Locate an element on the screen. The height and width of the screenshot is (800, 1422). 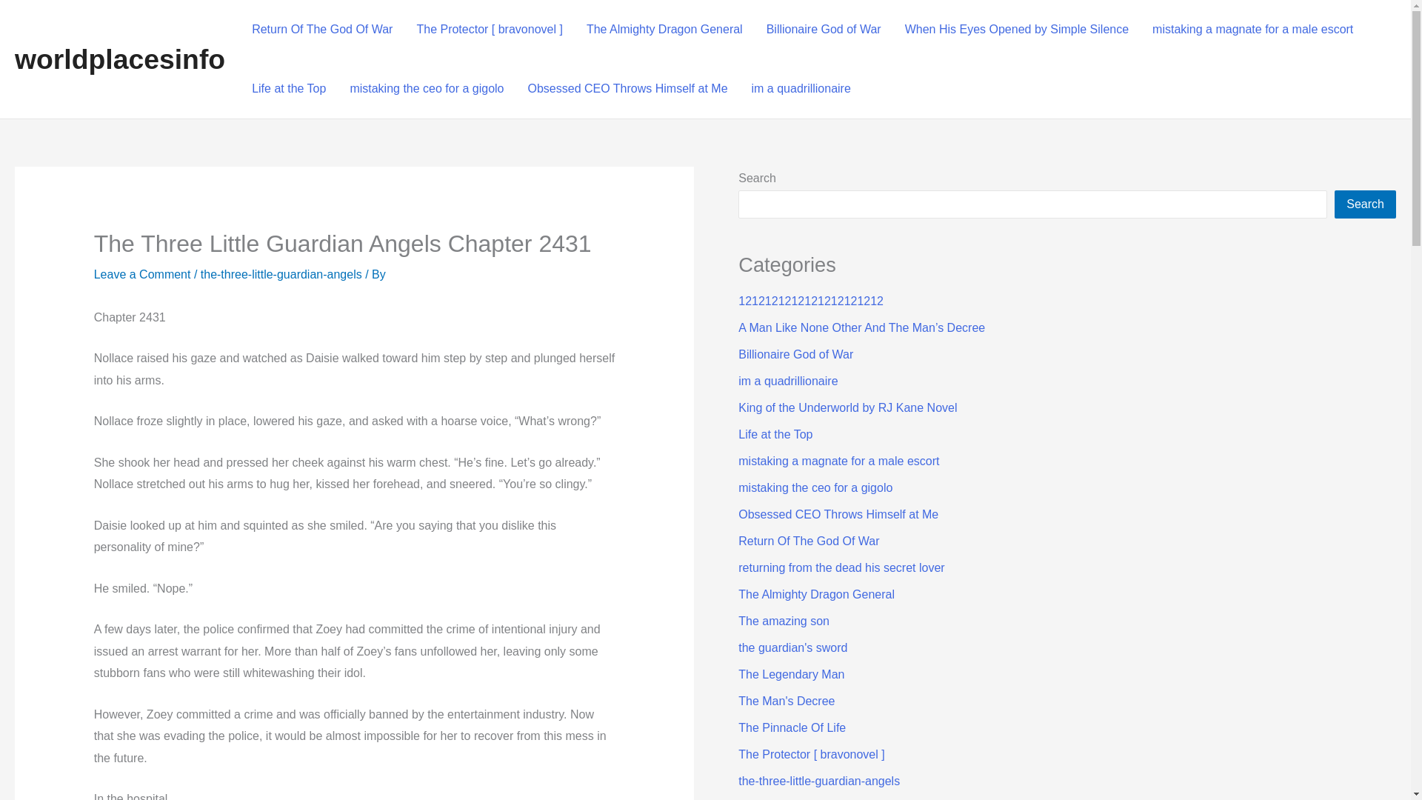
Obsessed CEO Throws Himself at Me is located at coordinates (627, 88).